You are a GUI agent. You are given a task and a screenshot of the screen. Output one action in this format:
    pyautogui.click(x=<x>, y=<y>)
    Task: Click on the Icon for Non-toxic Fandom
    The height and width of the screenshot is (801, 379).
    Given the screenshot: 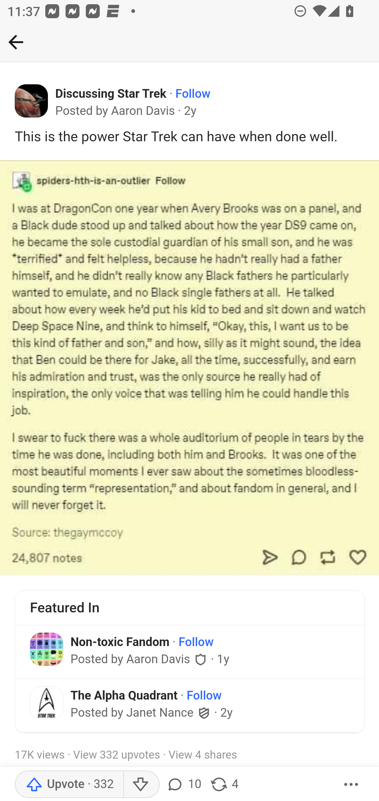 What is the action you would take?
    pyautogui.click(x=46, y=649)
    